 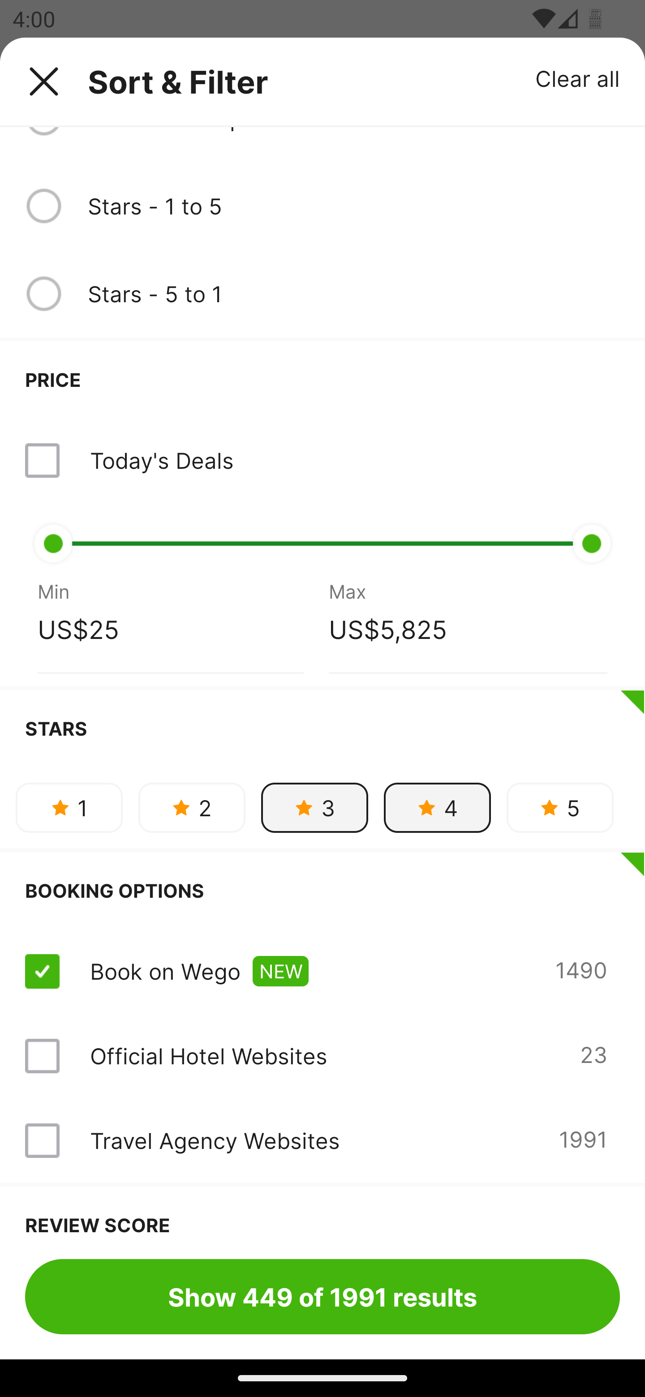 I want to click on Book on Wego, so click(x=165, y=971).